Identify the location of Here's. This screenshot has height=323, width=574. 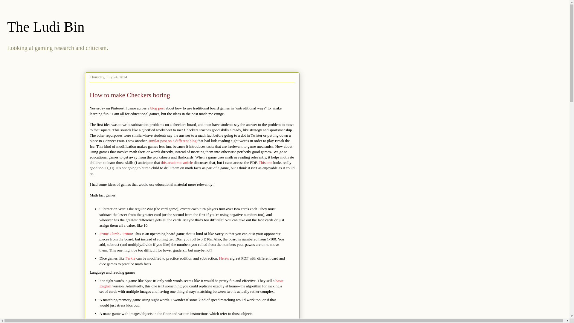
(224, 258).